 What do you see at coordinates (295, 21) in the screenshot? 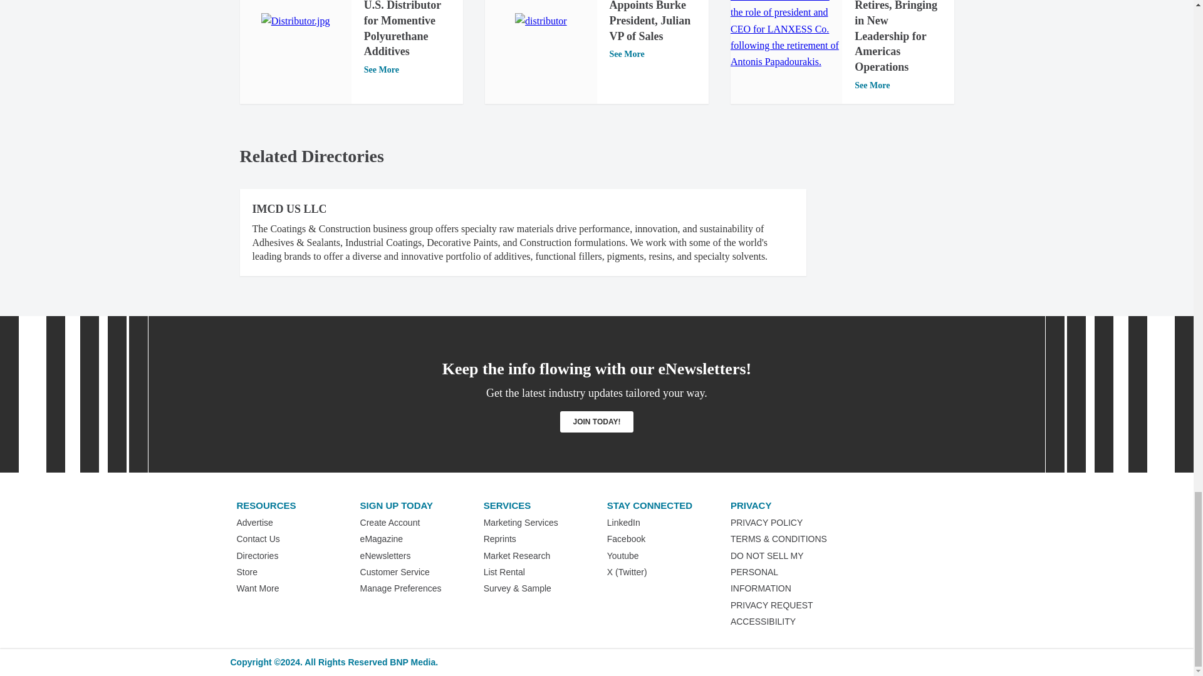
I see `Distributor.jpg` at bounding box center [295, 21].